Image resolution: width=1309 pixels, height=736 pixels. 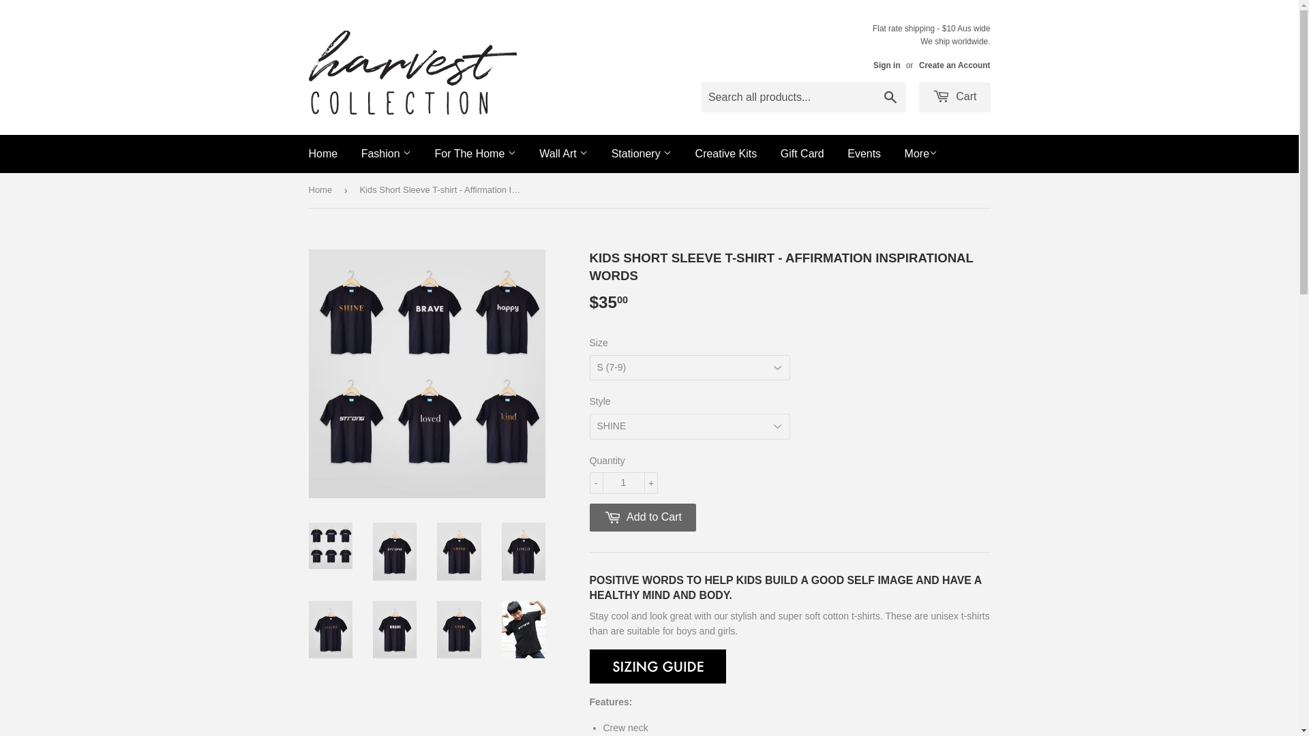 I want to click on Add to Cart, so click(x=642, y=518).